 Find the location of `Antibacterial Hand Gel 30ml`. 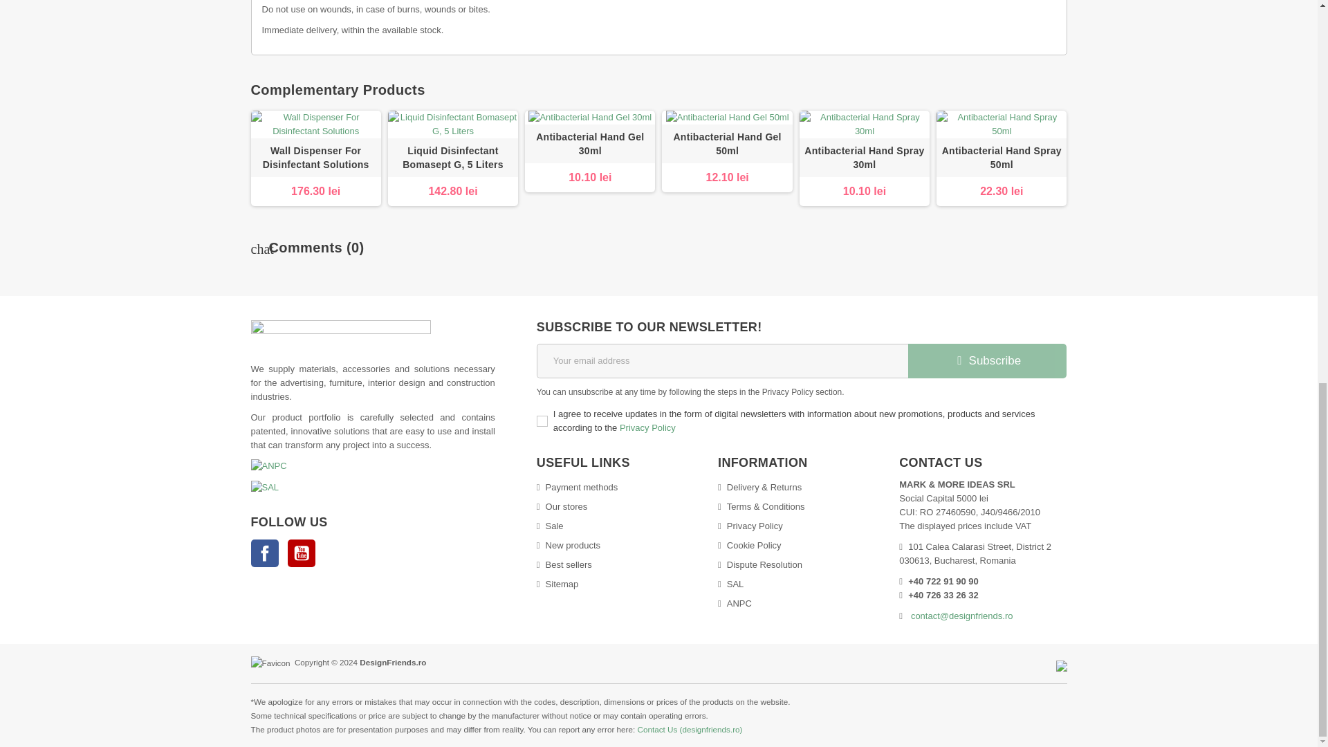

Antibacterial Hand Gel 30ml is located at coordinates (590, 143).